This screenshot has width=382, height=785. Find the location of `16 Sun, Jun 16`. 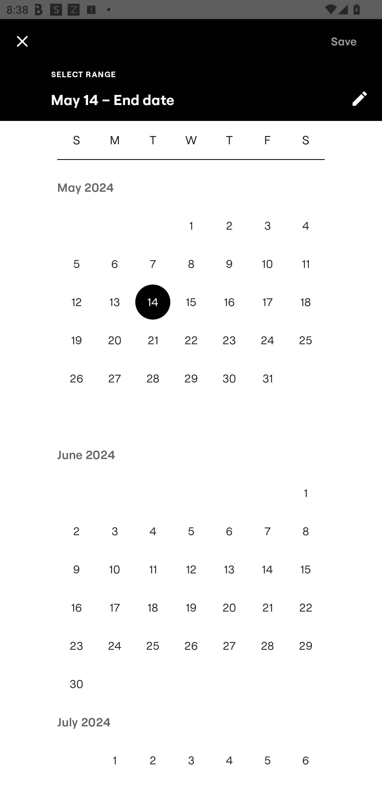

16 Sun, Jun 16 is located at coordinates (76, 608).